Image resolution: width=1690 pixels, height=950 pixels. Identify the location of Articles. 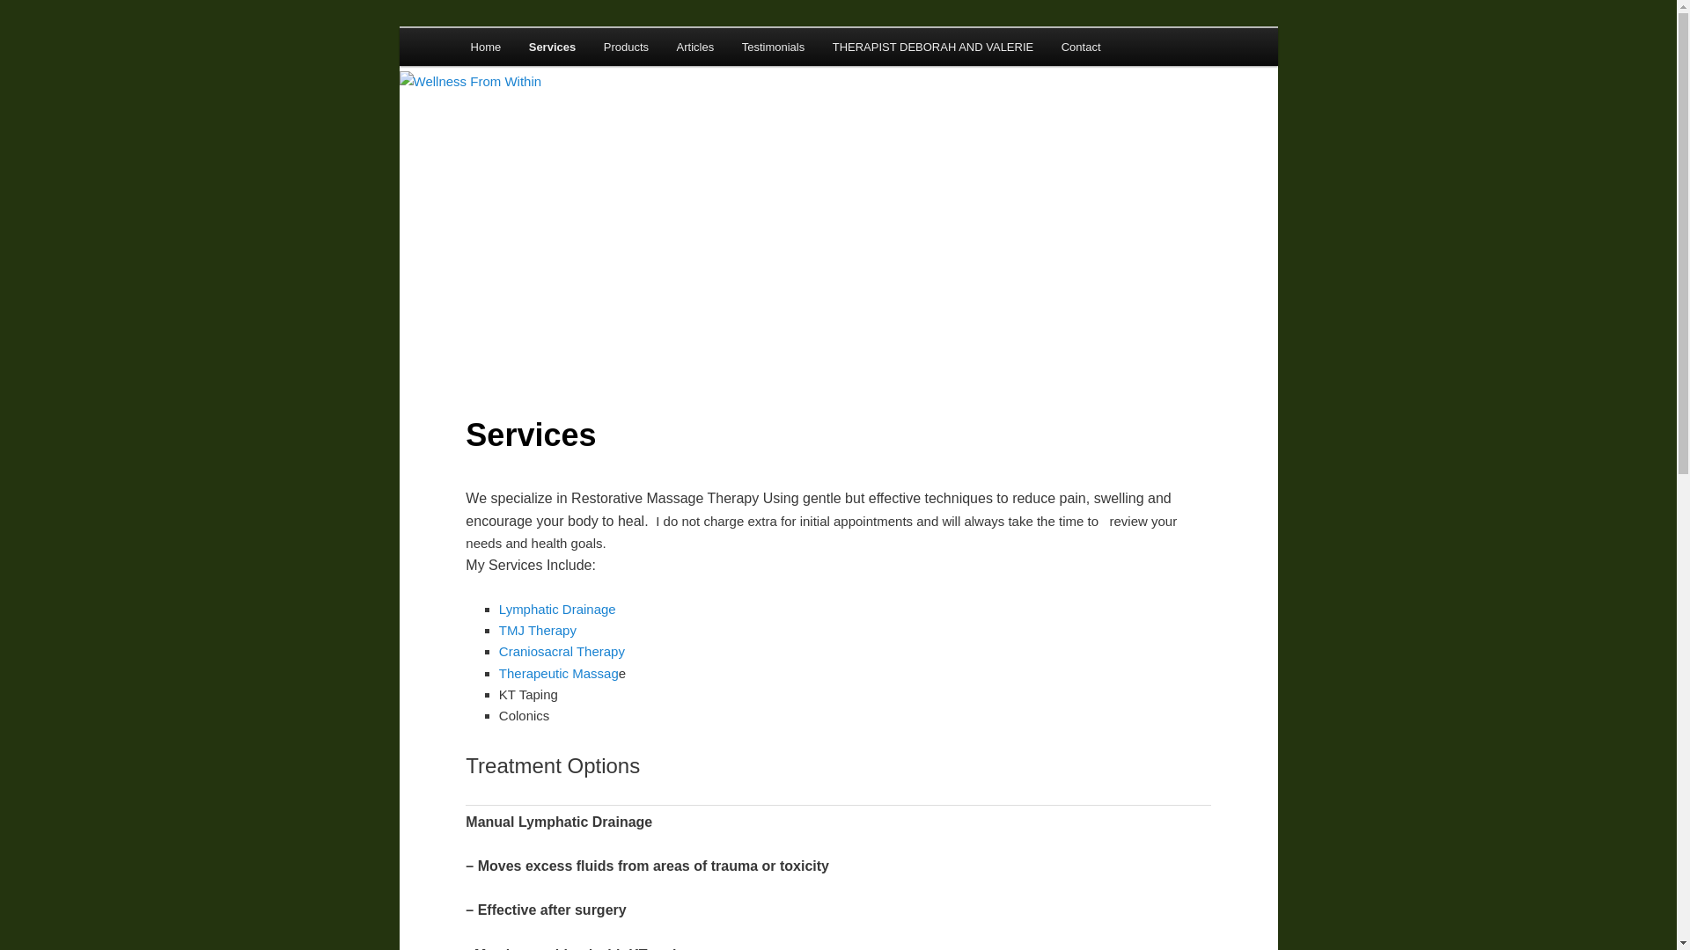
(695, 47).